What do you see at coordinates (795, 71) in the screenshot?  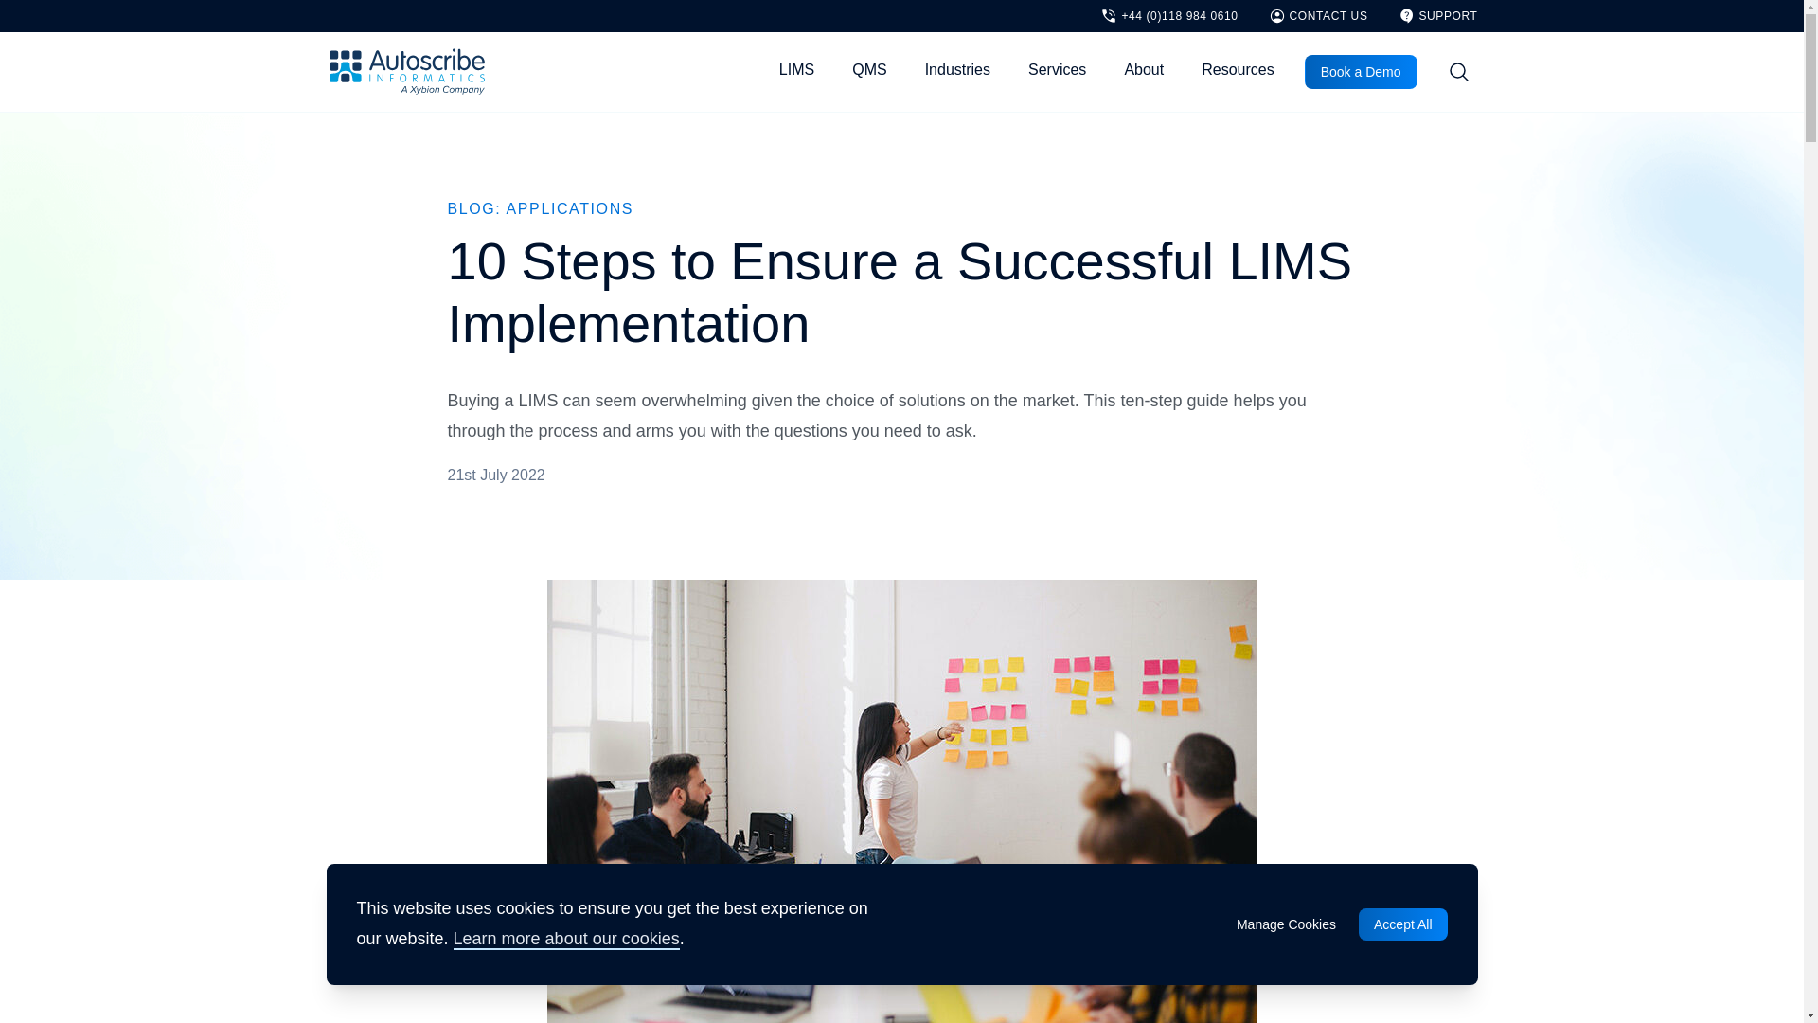 I see `LIMS` at bounding box center [795, 71].